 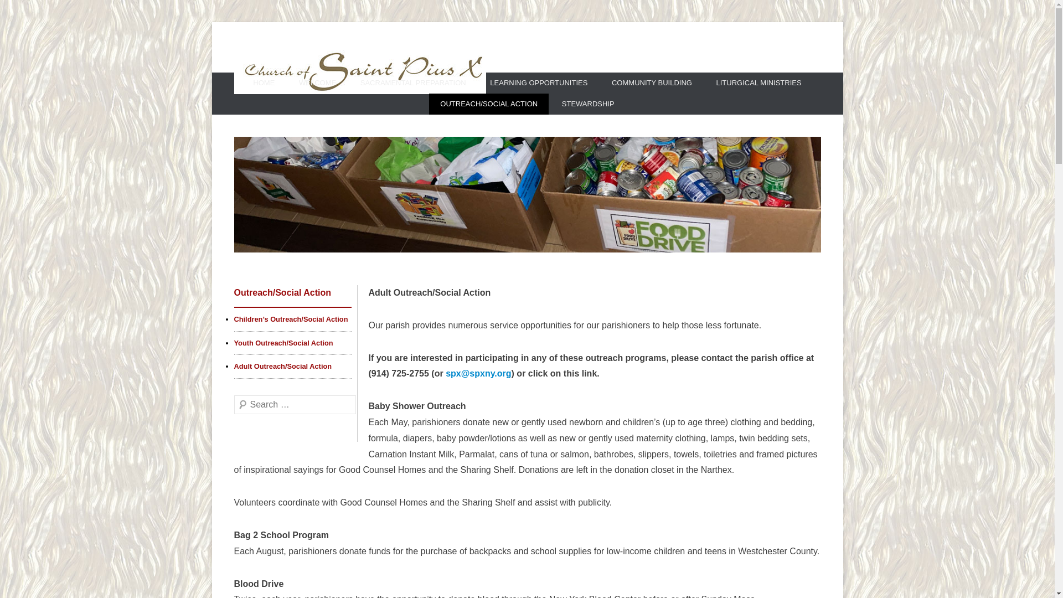 I want to click on Church of Saint Pius X, so click(x=383, y=114).